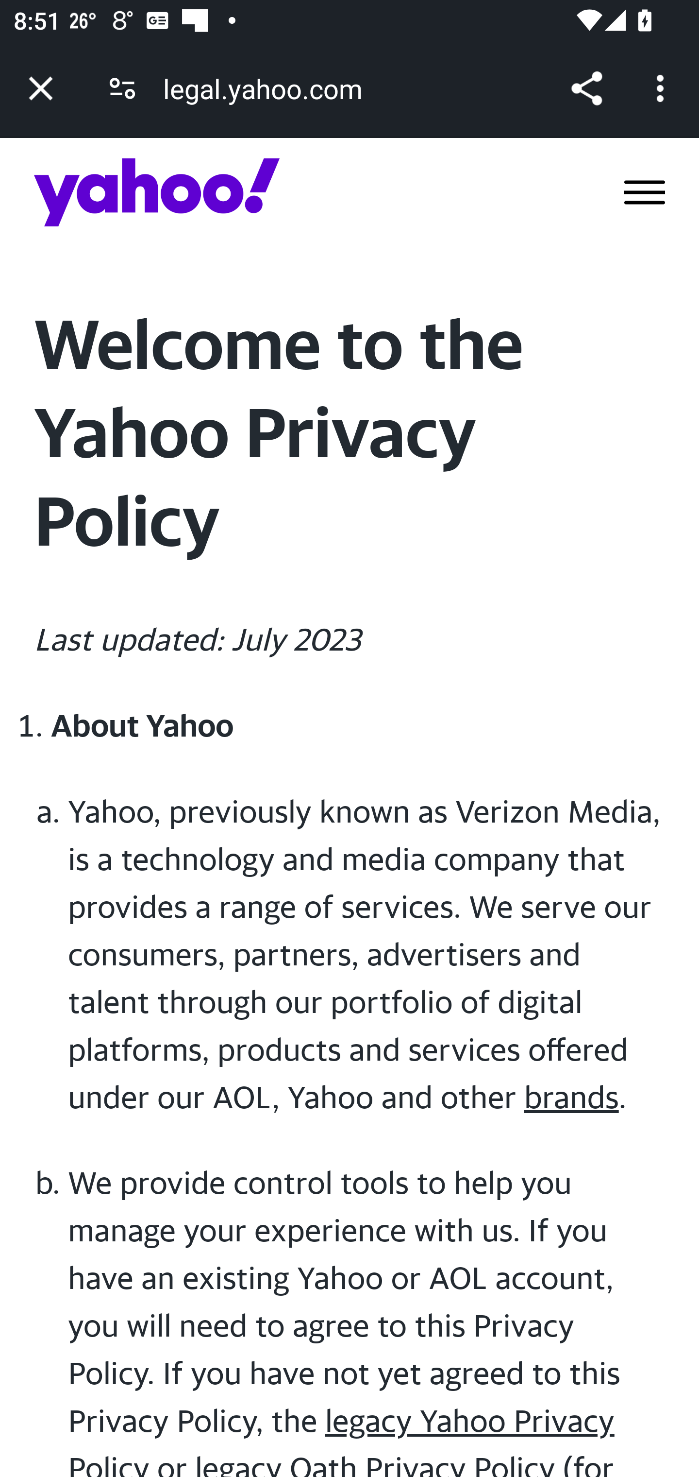 This screenshot has width=699, height=1477. What do you see at coordinates (41, 88) in the screenshot?
I see `Close tab` at bounding box center [41, 88].